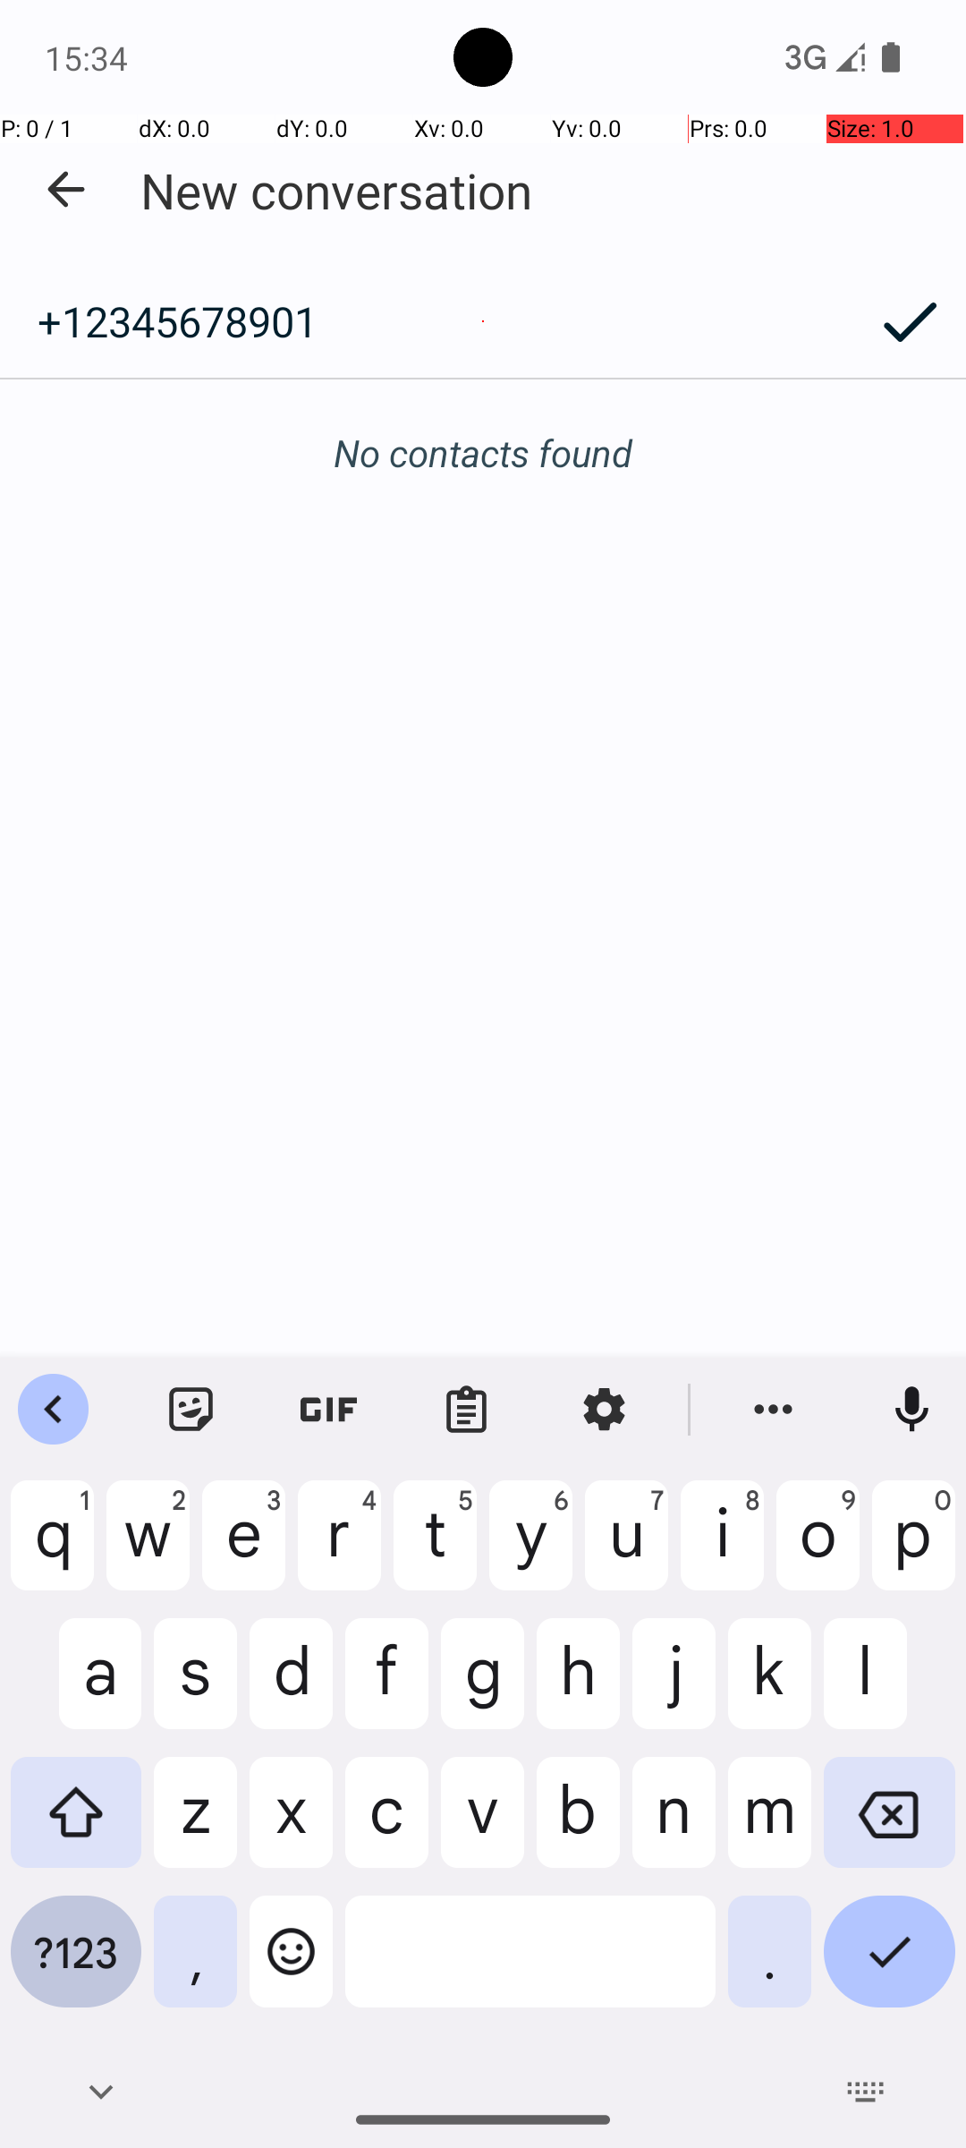  I want to click on New conversation, so click(336, 190).